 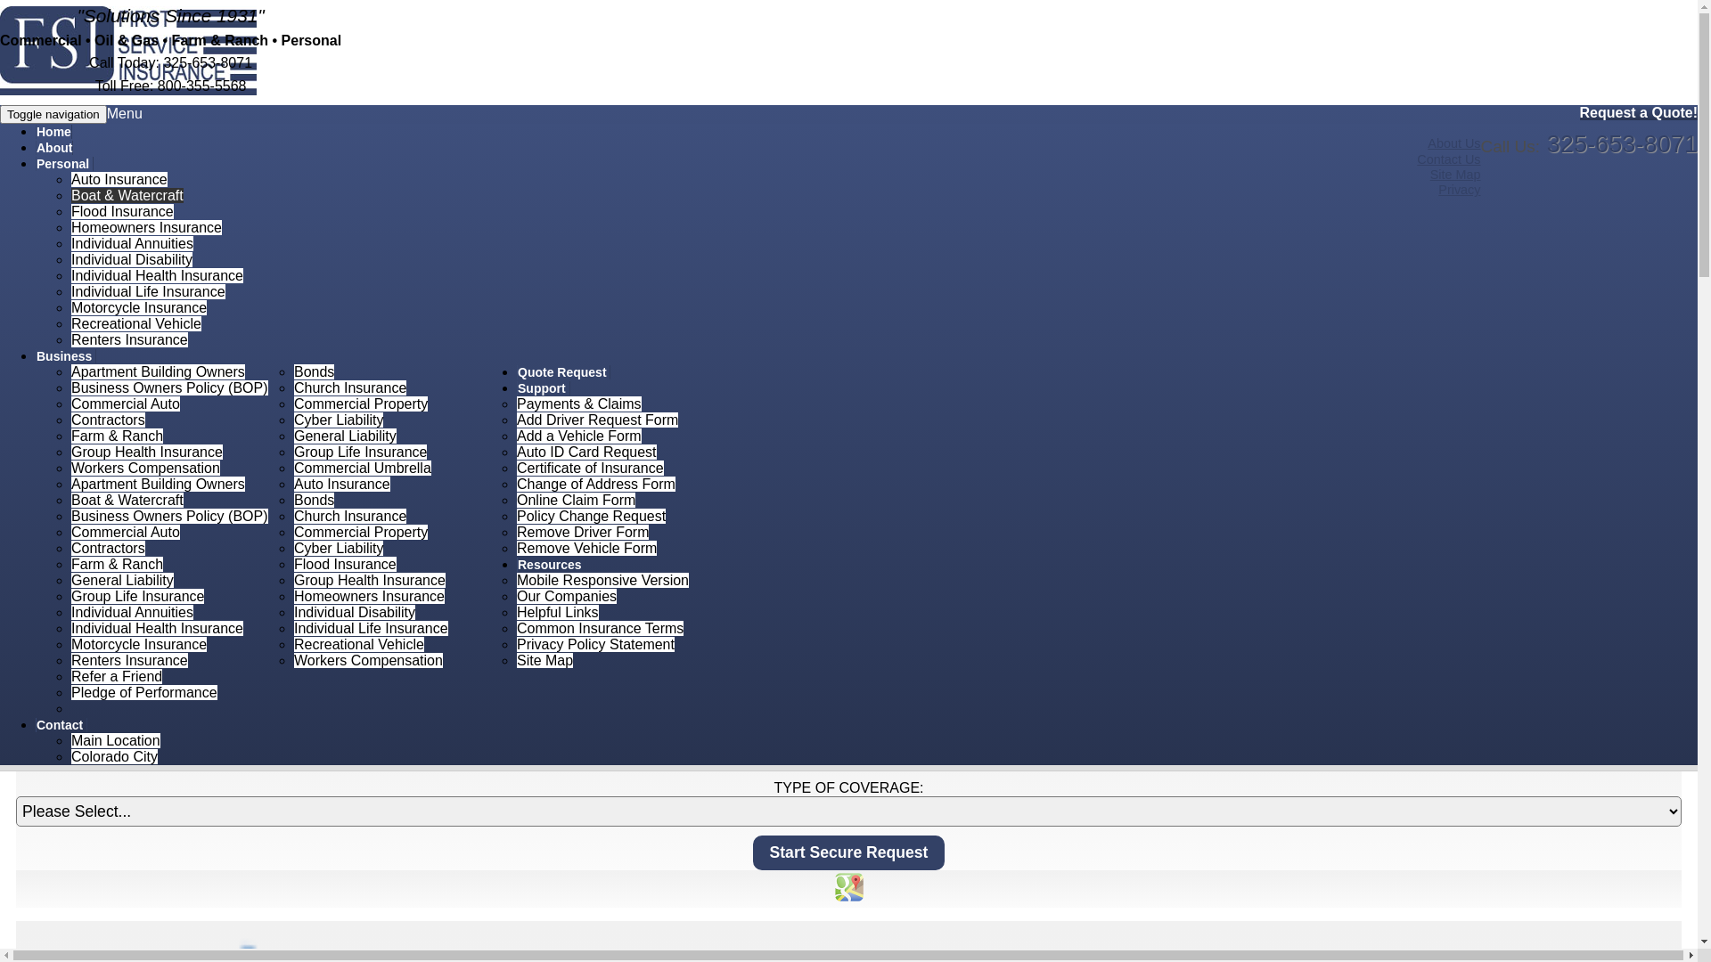 I want to click on Remove Driver Form, so click(x=583, y=533).